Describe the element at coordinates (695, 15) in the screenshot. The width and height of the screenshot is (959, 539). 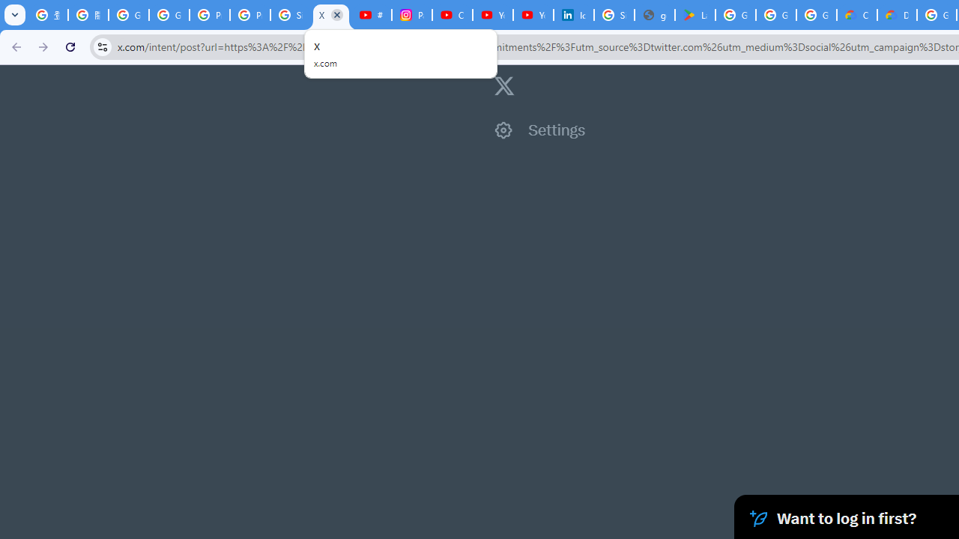
I see `Last Shelter: Survival - Apps on Google Play` at that location.